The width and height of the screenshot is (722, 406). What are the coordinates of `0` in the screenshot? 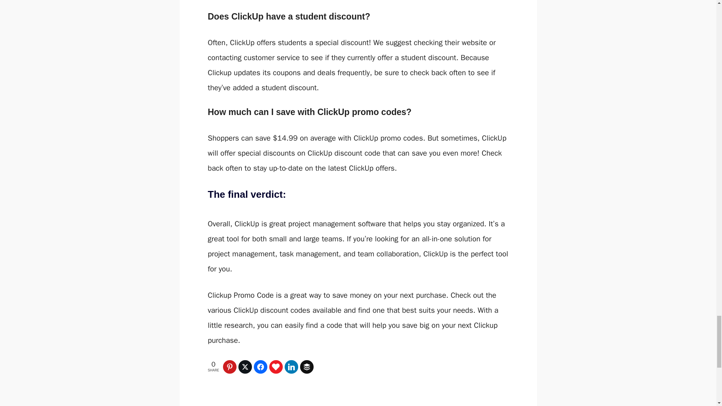 It's located at (292, 367).